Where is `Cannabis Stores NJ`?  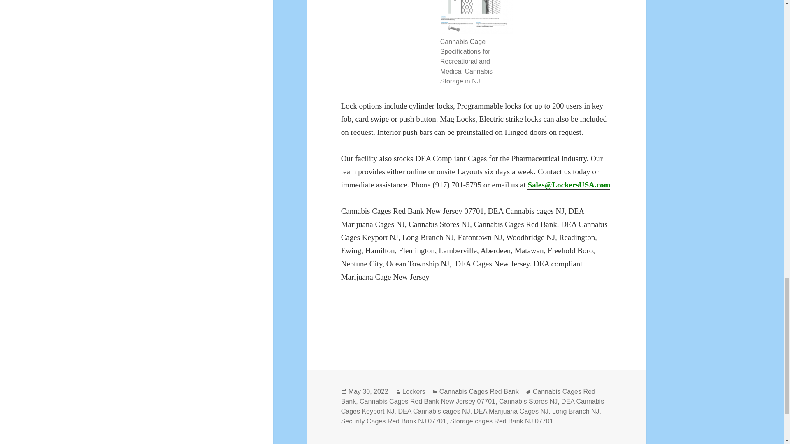 Cannabis Stores NJ is located at coordinates (528, 401).